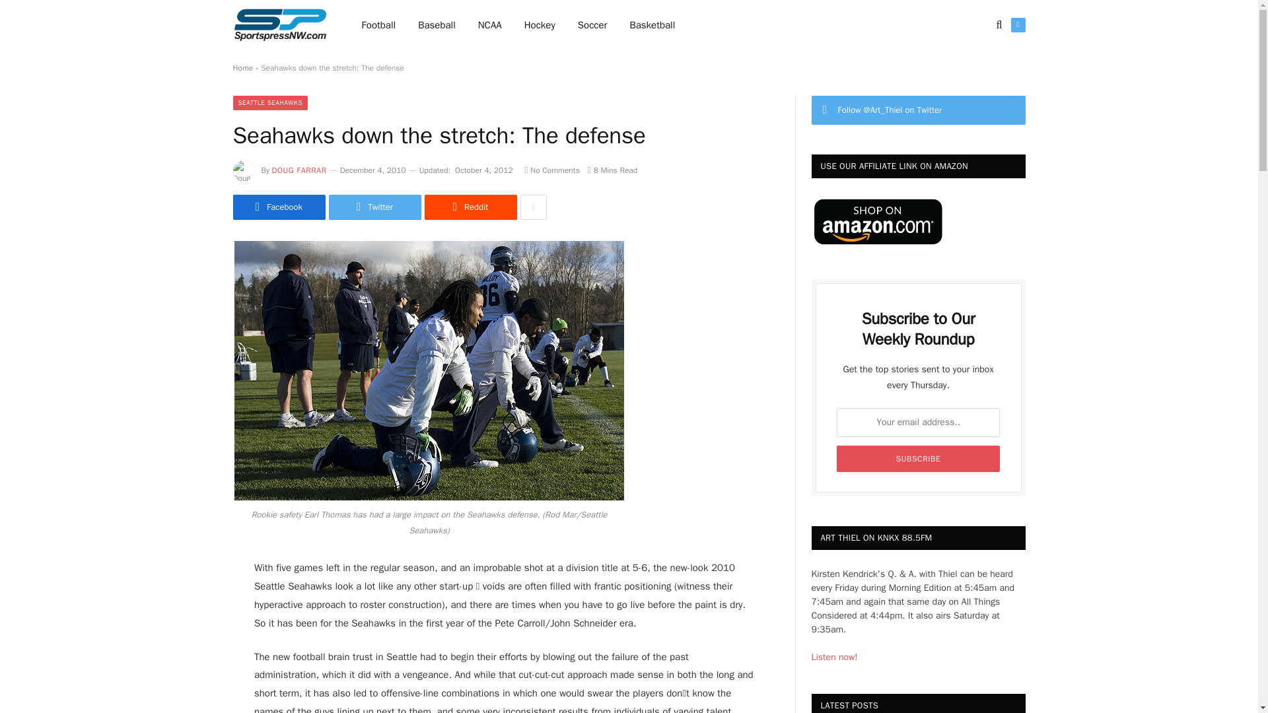 This screenshot has width=1268, height=713. What do you see at coordinates (652, 25) in the screenshot?
I see `Basketball` at bounding box center [652, 25].